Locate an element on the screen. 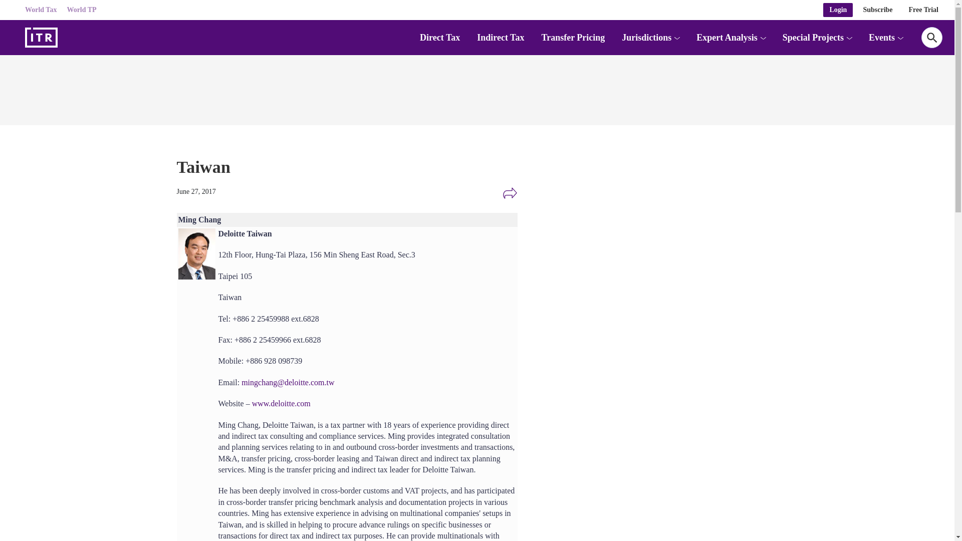  World Tax is located at coordinates (41, 10).